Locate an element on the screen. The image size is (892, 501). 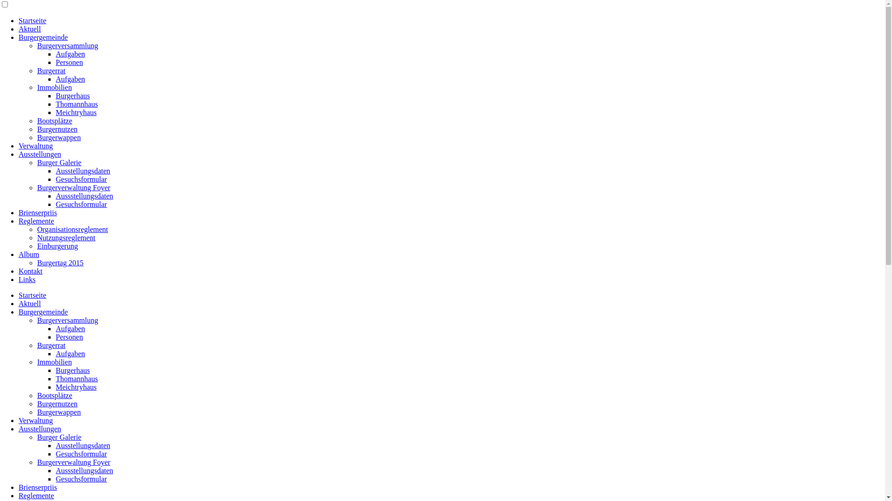
Burger Galerie is located at coordinates (59, 162).